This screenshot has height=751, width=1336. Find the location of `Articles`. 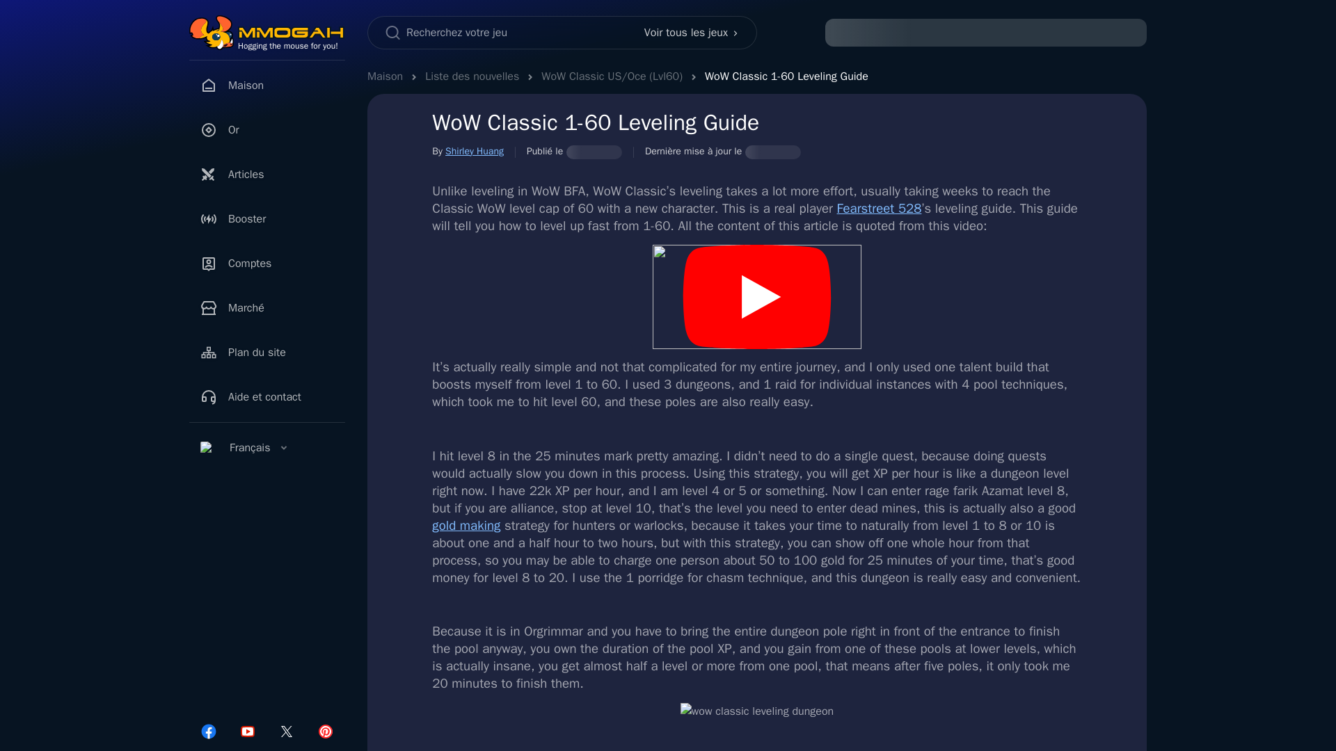

Articles is located at coordinates (267, 174).